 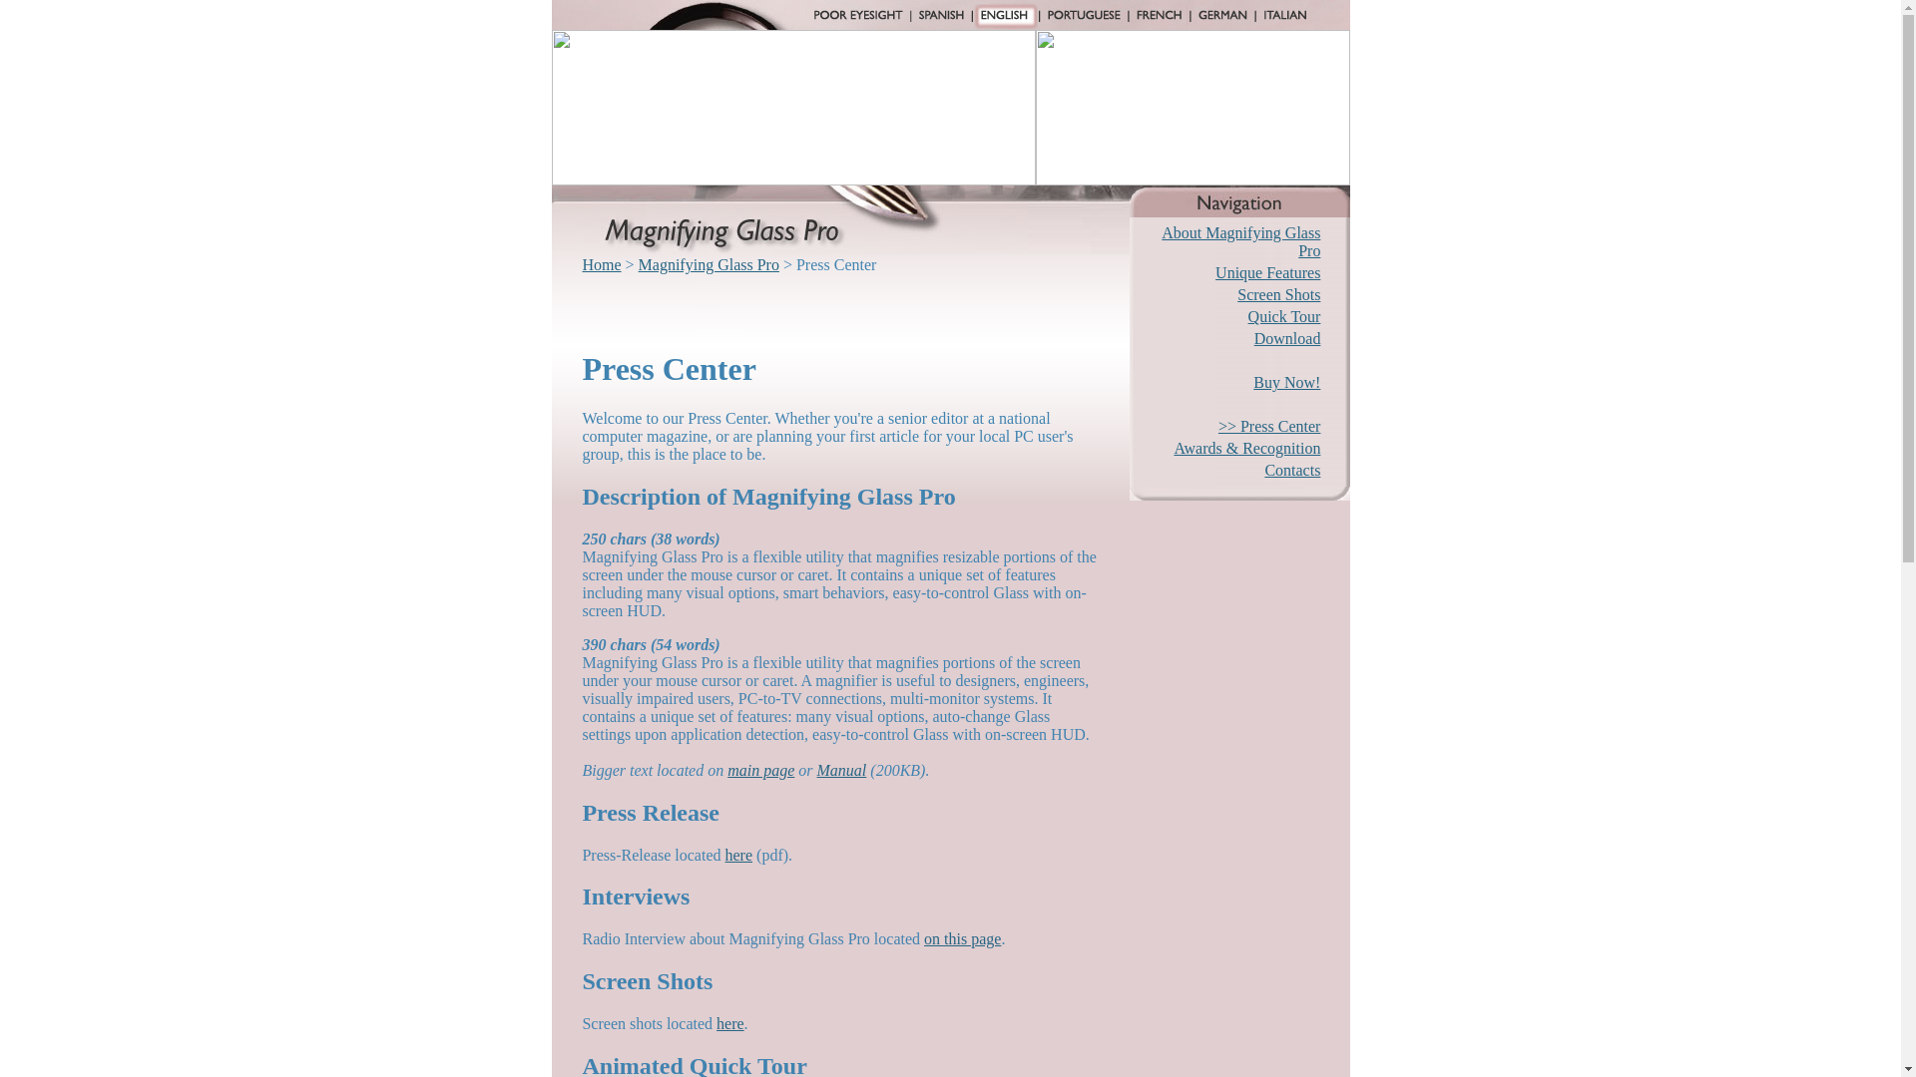 I want to click on Unique Features, so click(x=1267, y=271).